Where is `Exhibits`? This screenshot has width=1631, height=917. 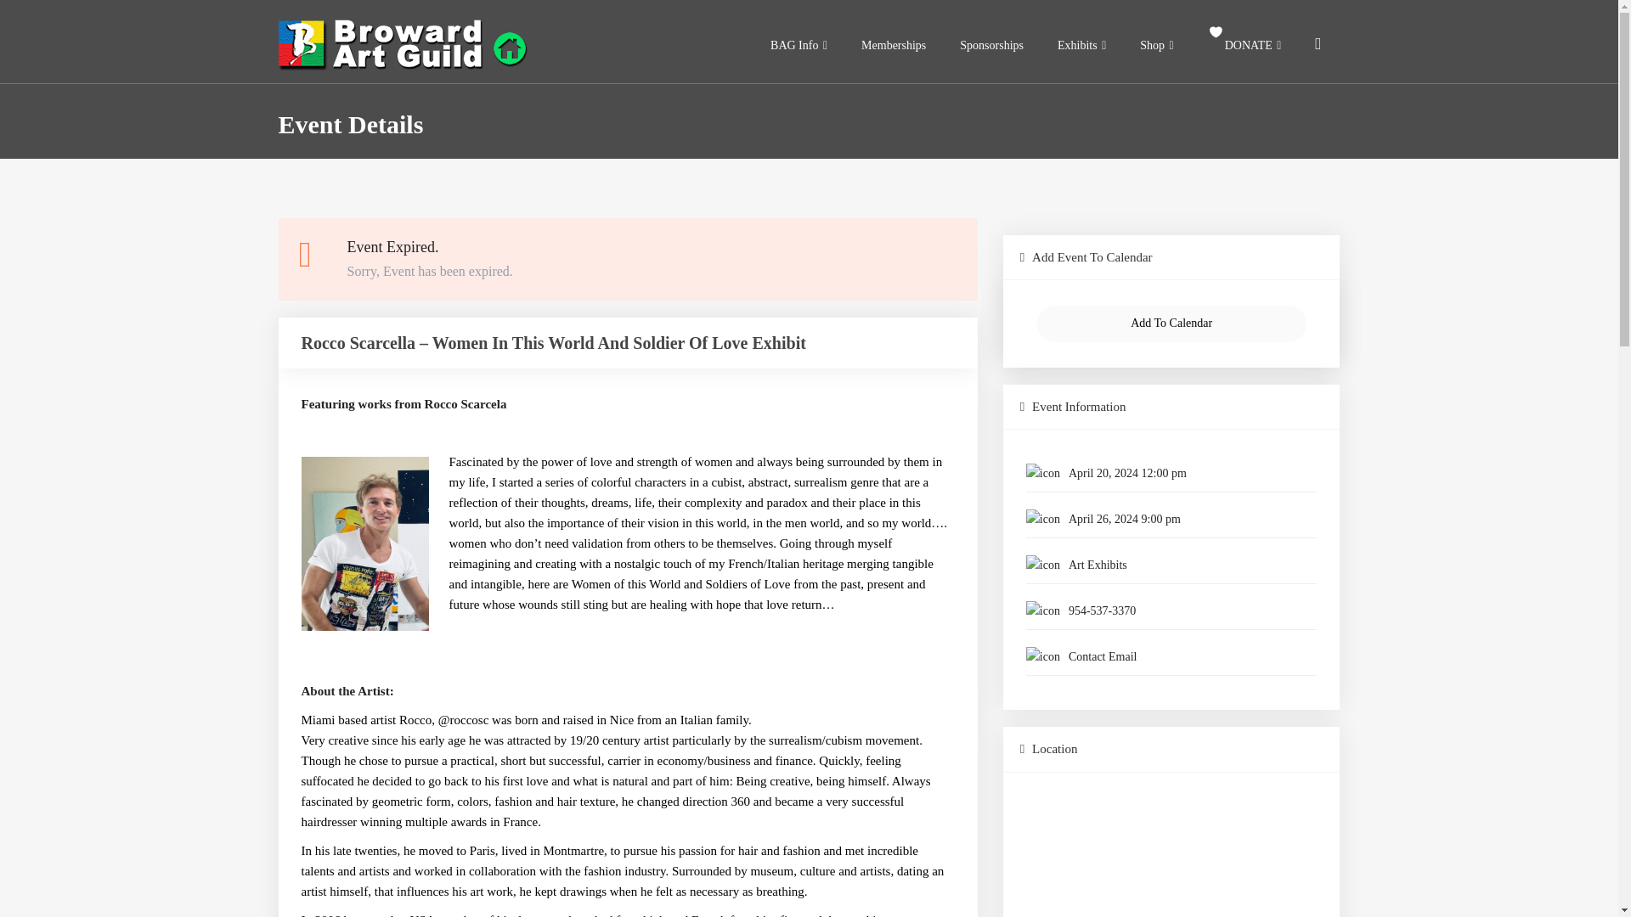 Exhibits is located at coordinates (1081, 46).